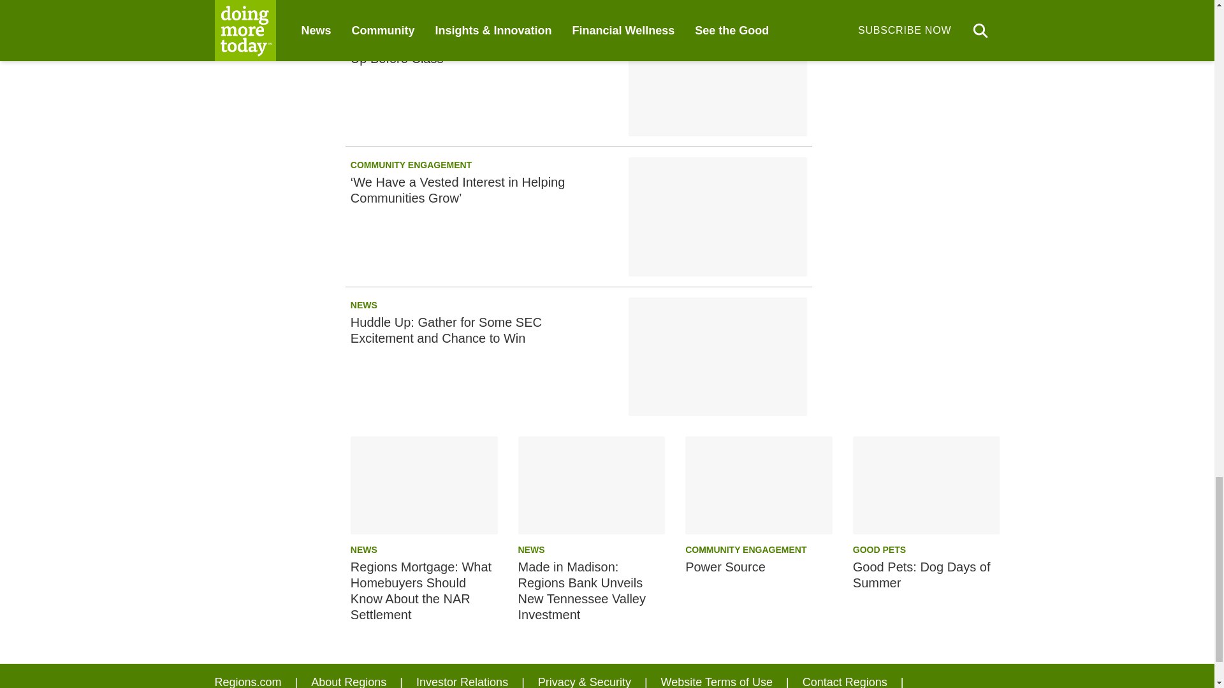 This screenshot has height=688, width=1224. Describe the element at coordinates (718, 76) in the screenshot. I see `Shovel and Shine: Regions Associates Clean Up Before Class` at that location.